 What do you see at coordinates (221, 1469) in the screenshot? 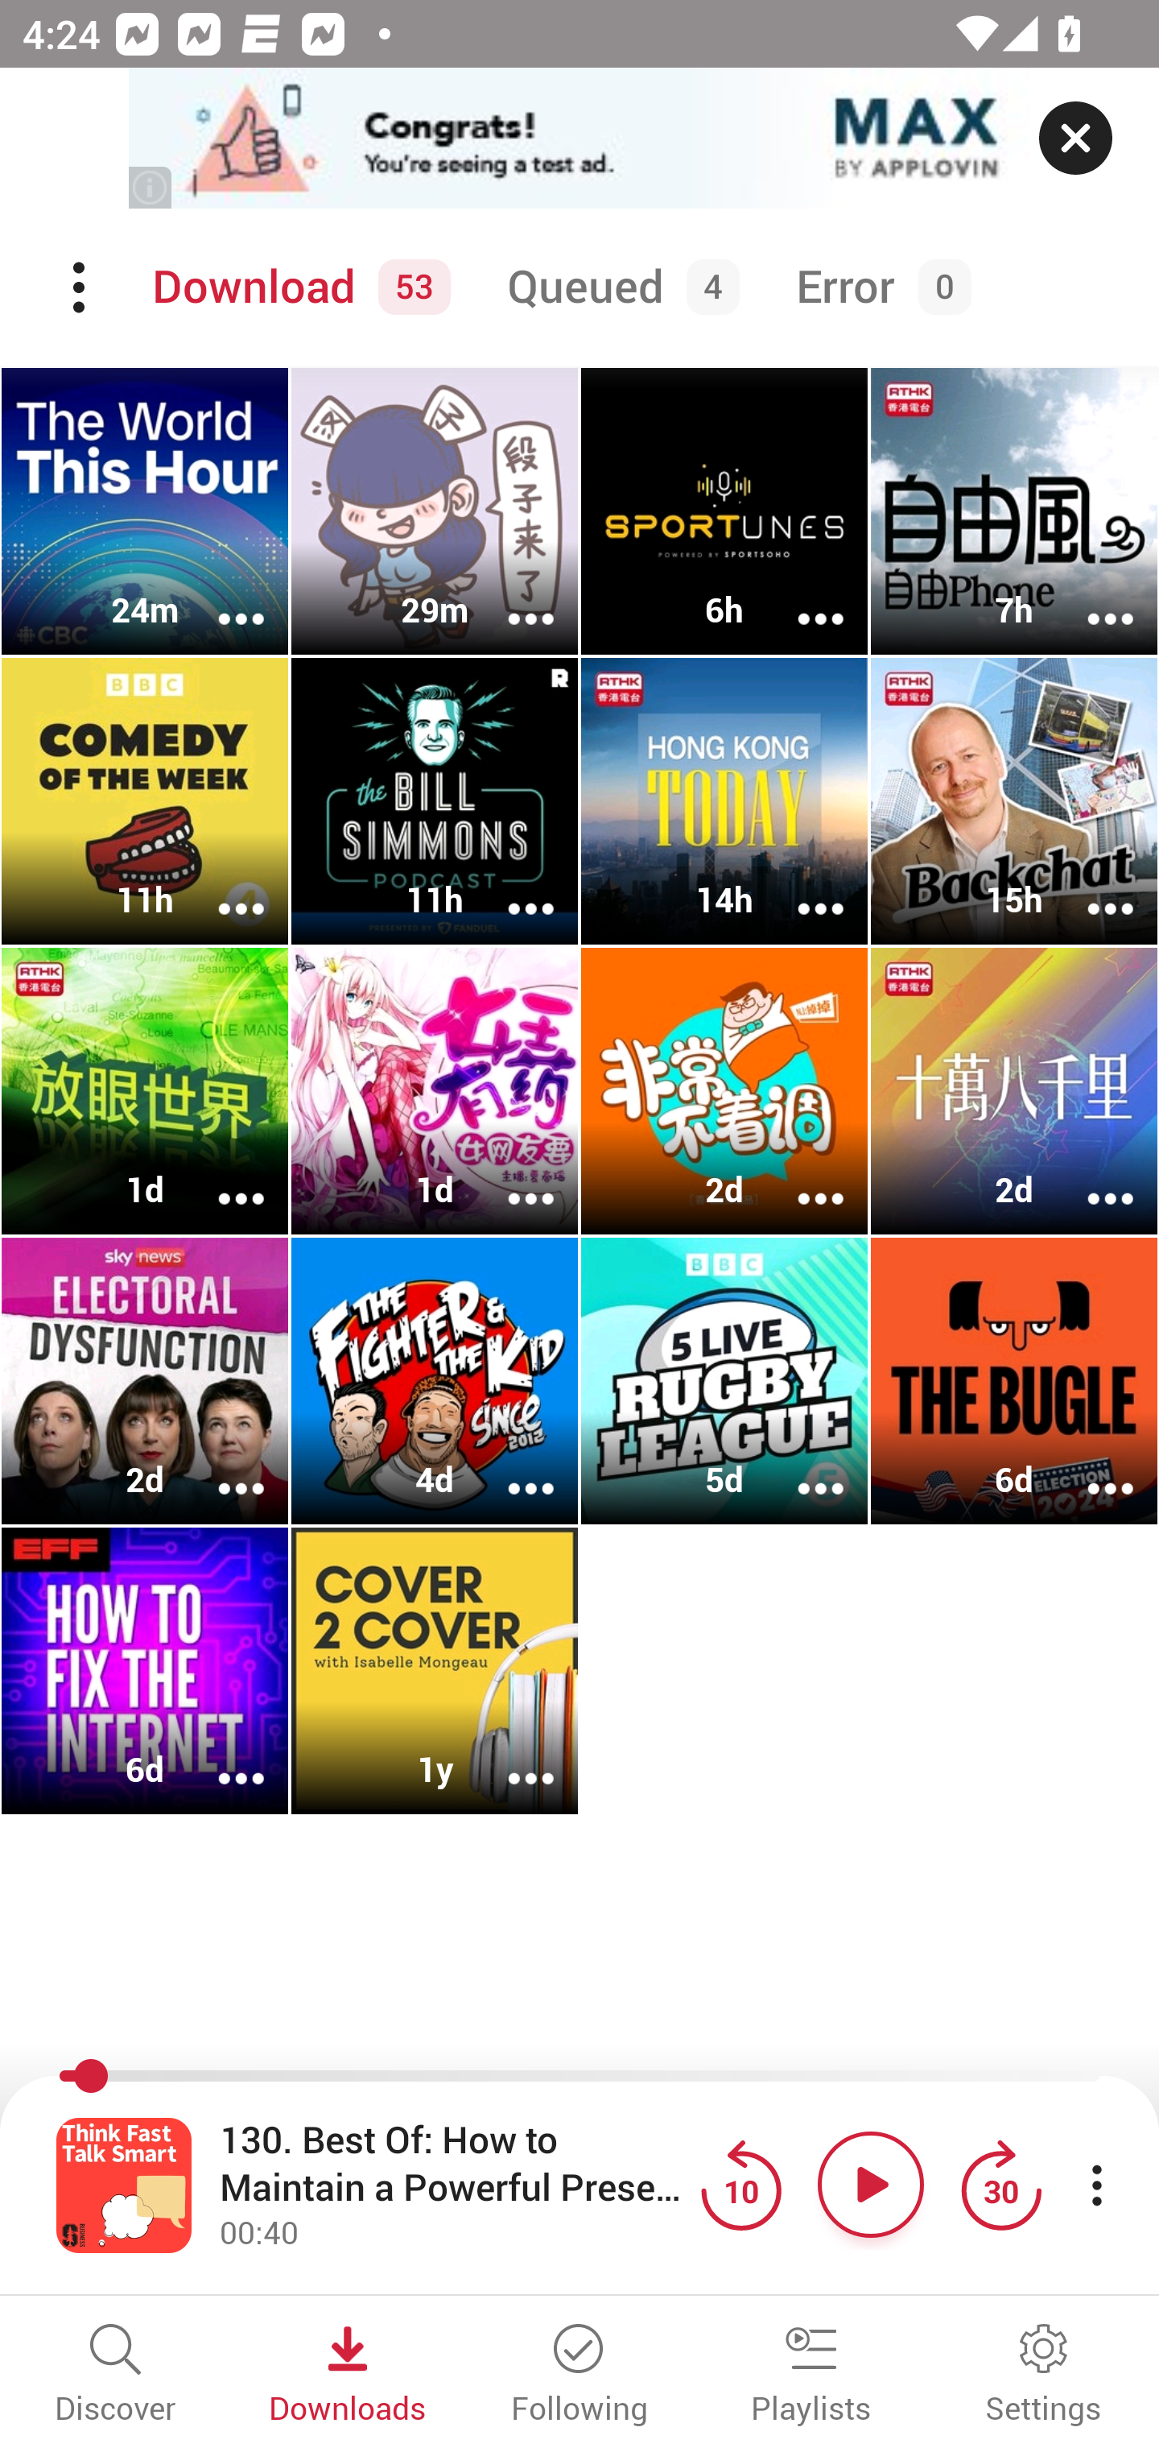
I see `More options` at bounding box center [221, 1469].